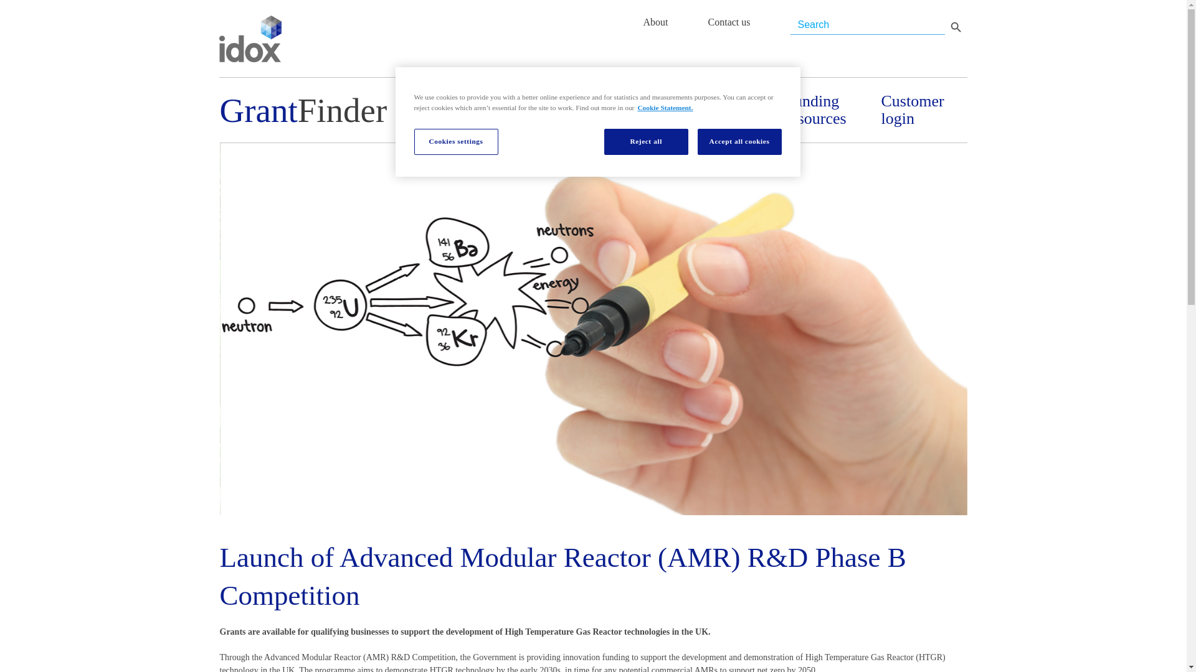  I want to click on Contact us, so click(729, 22).